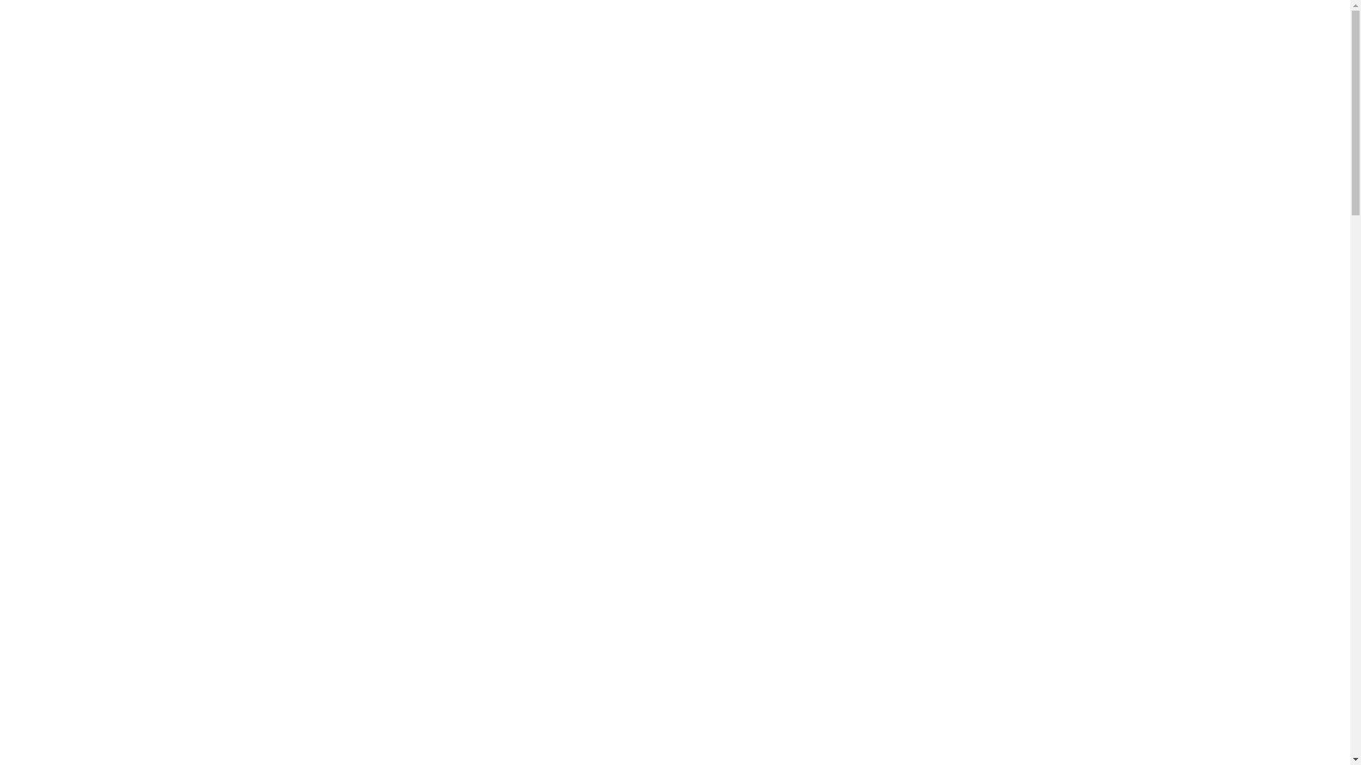 The height and width of the screenshot is (765, 1361). I want to click on Blog, so click(1049, 13).